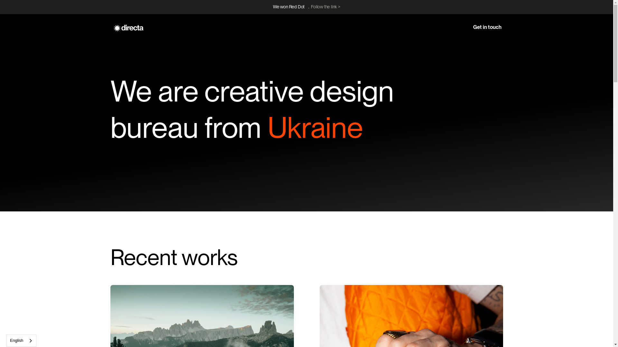  What do you see at coordinates (400, 13) in the screenshot?
I see `Projects` at bounding box center [400, 13].